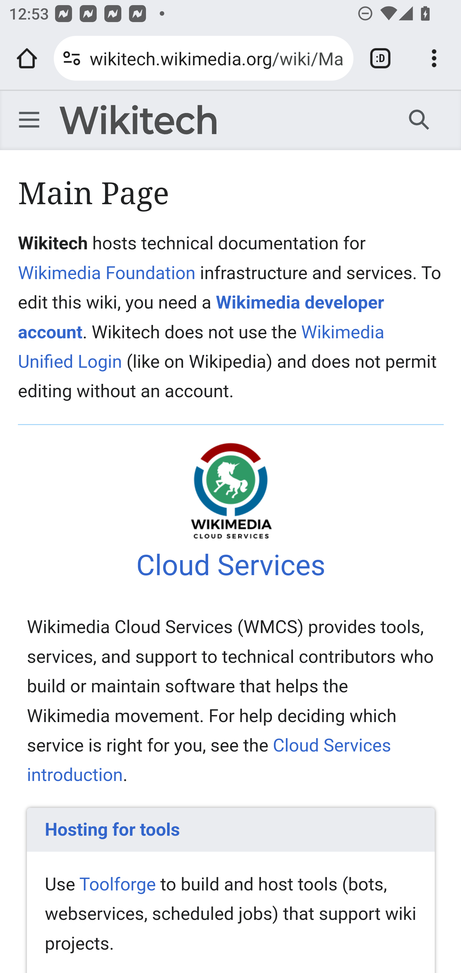  I want to click on Toolforge, so click(117, 884).